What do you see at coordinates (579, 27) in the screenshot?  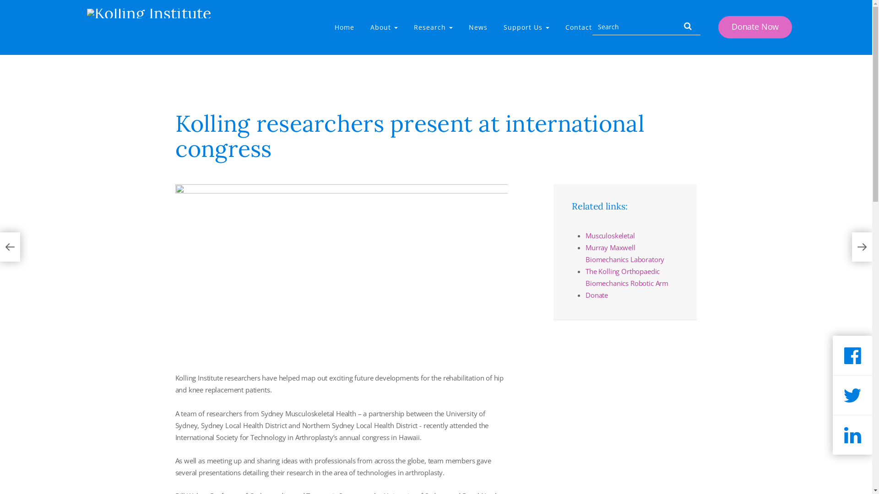 I see `Contact` at bounding box center [579, 27].